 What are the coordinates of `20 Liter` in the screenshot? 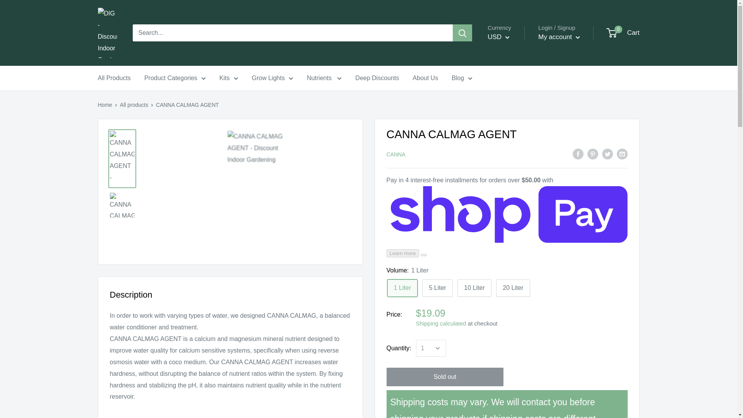 It's located at (513, 288).